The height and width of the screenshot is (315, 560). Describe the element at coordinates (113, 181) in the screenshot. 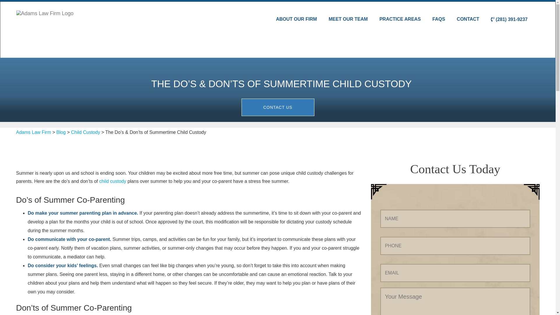

I see `child custody` at that location.